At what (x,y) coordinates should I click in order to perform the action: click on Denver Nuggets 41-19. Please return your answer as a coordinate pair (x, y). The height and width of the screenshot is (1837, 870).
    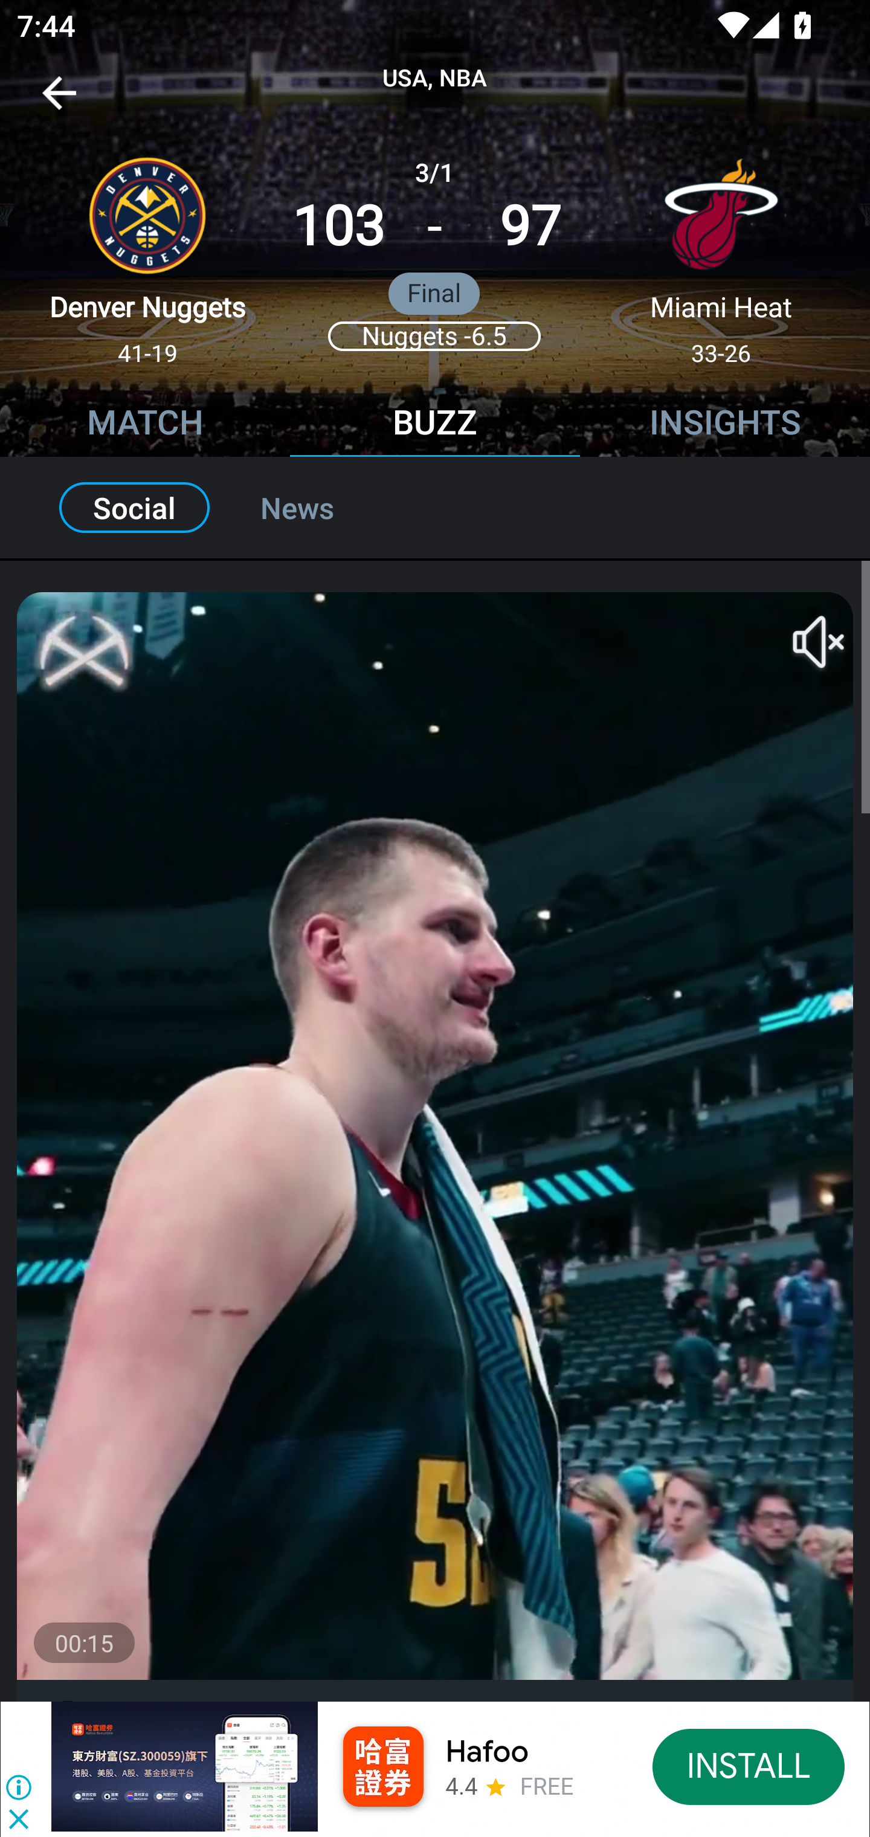
    Looking at the image, I should click on (147, 251).